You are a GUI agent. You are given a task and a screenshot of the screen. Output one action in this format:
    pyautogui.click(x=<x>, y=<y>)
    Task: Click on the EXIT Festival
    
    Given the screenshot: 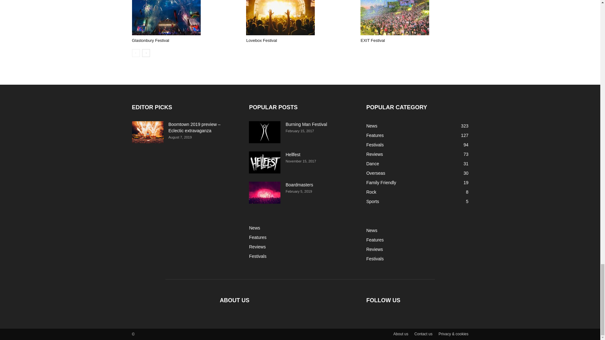 What is the action you would take?
    pyautogui.click(x=395, y=18)
    